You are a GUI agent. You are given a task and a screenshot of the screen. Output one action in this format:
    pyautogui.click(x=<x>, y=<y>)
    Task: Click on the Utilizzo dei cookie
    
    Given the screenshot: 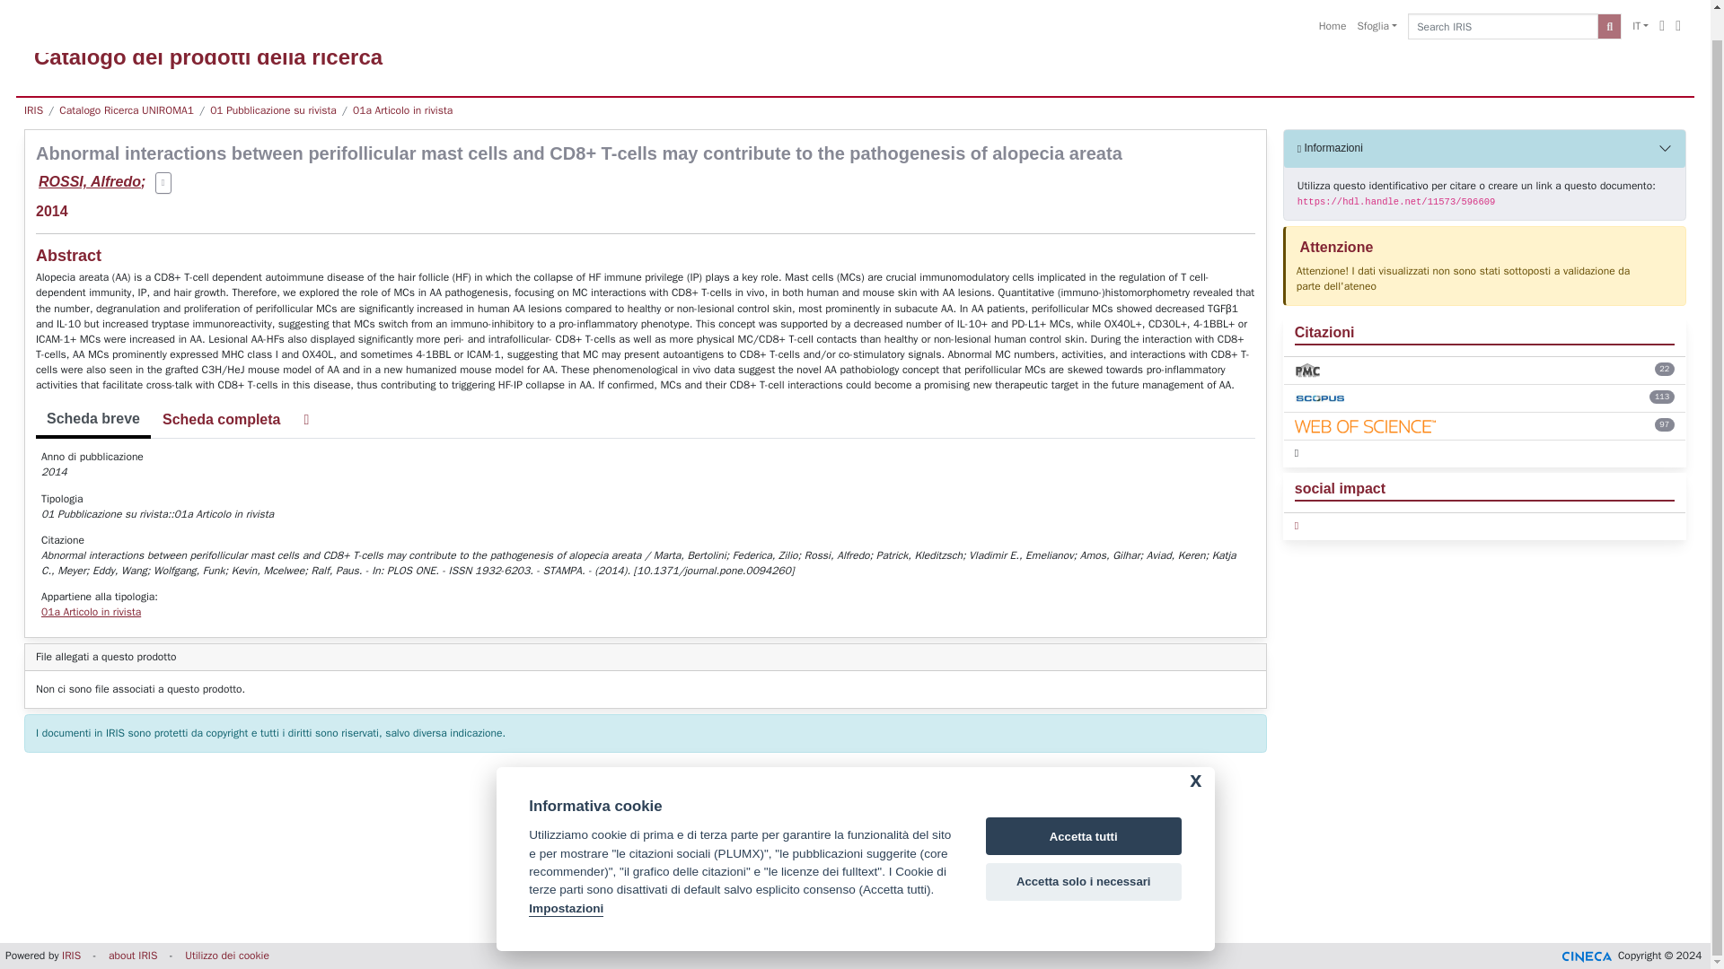 What is the action you would take?
    pyautogui.click(x=226, y=956)
    